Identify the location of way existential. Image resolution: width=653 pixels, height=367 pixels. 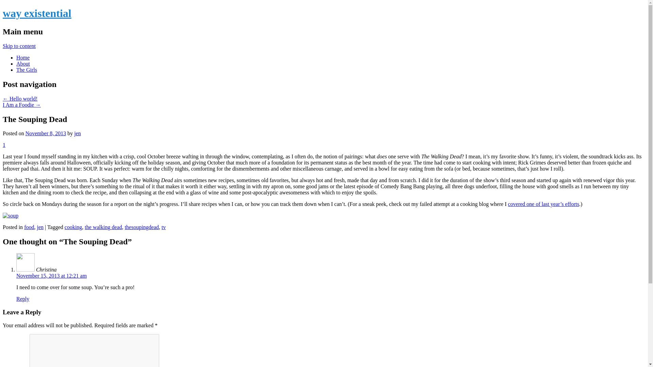
(37, 13).